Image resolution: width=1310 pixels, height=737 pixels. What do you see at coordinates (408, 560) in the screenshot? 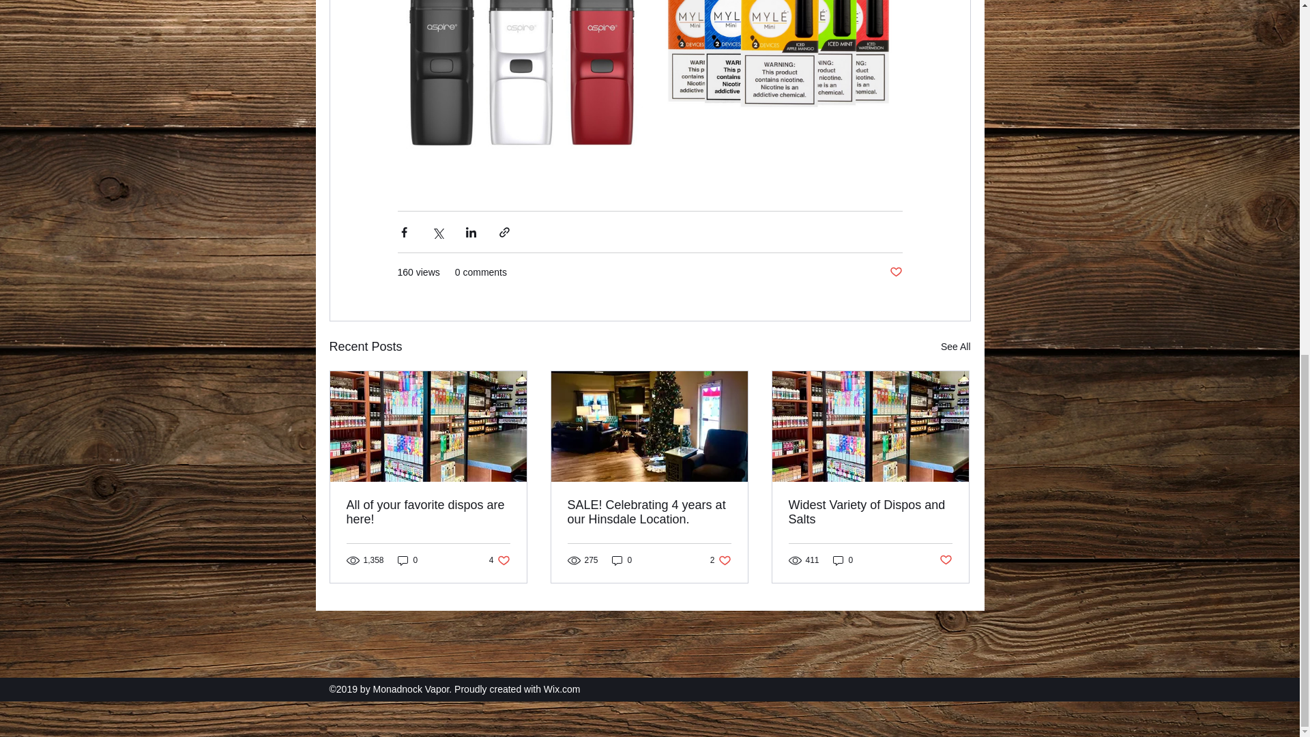
I see `0` at bounding box center [408, 560].